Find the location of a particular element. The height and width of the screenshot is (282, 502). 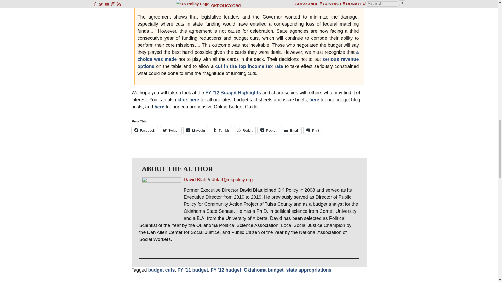

Click to email a link to a friend is located at coordinates (291, 130).